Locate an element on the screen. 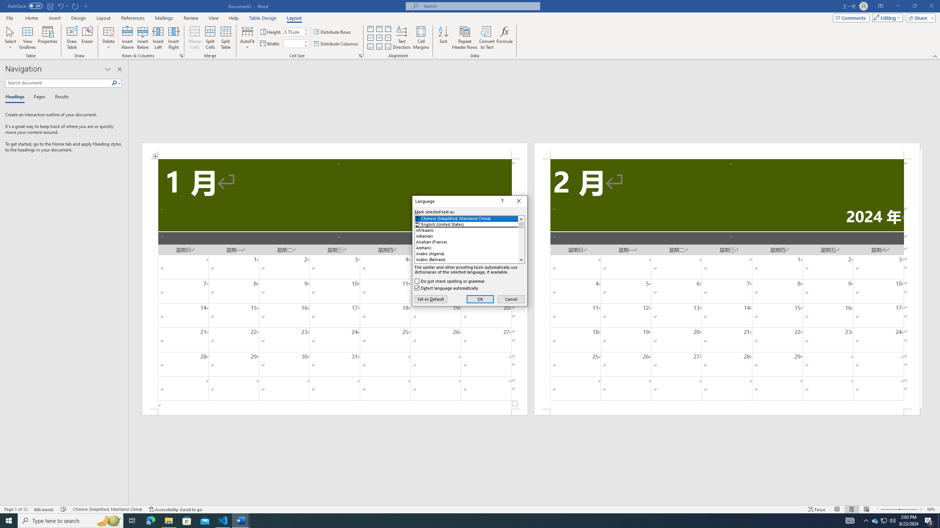 The width and height of the screenshot is (940, 528). Formula... is located at coordinates (504, 38).